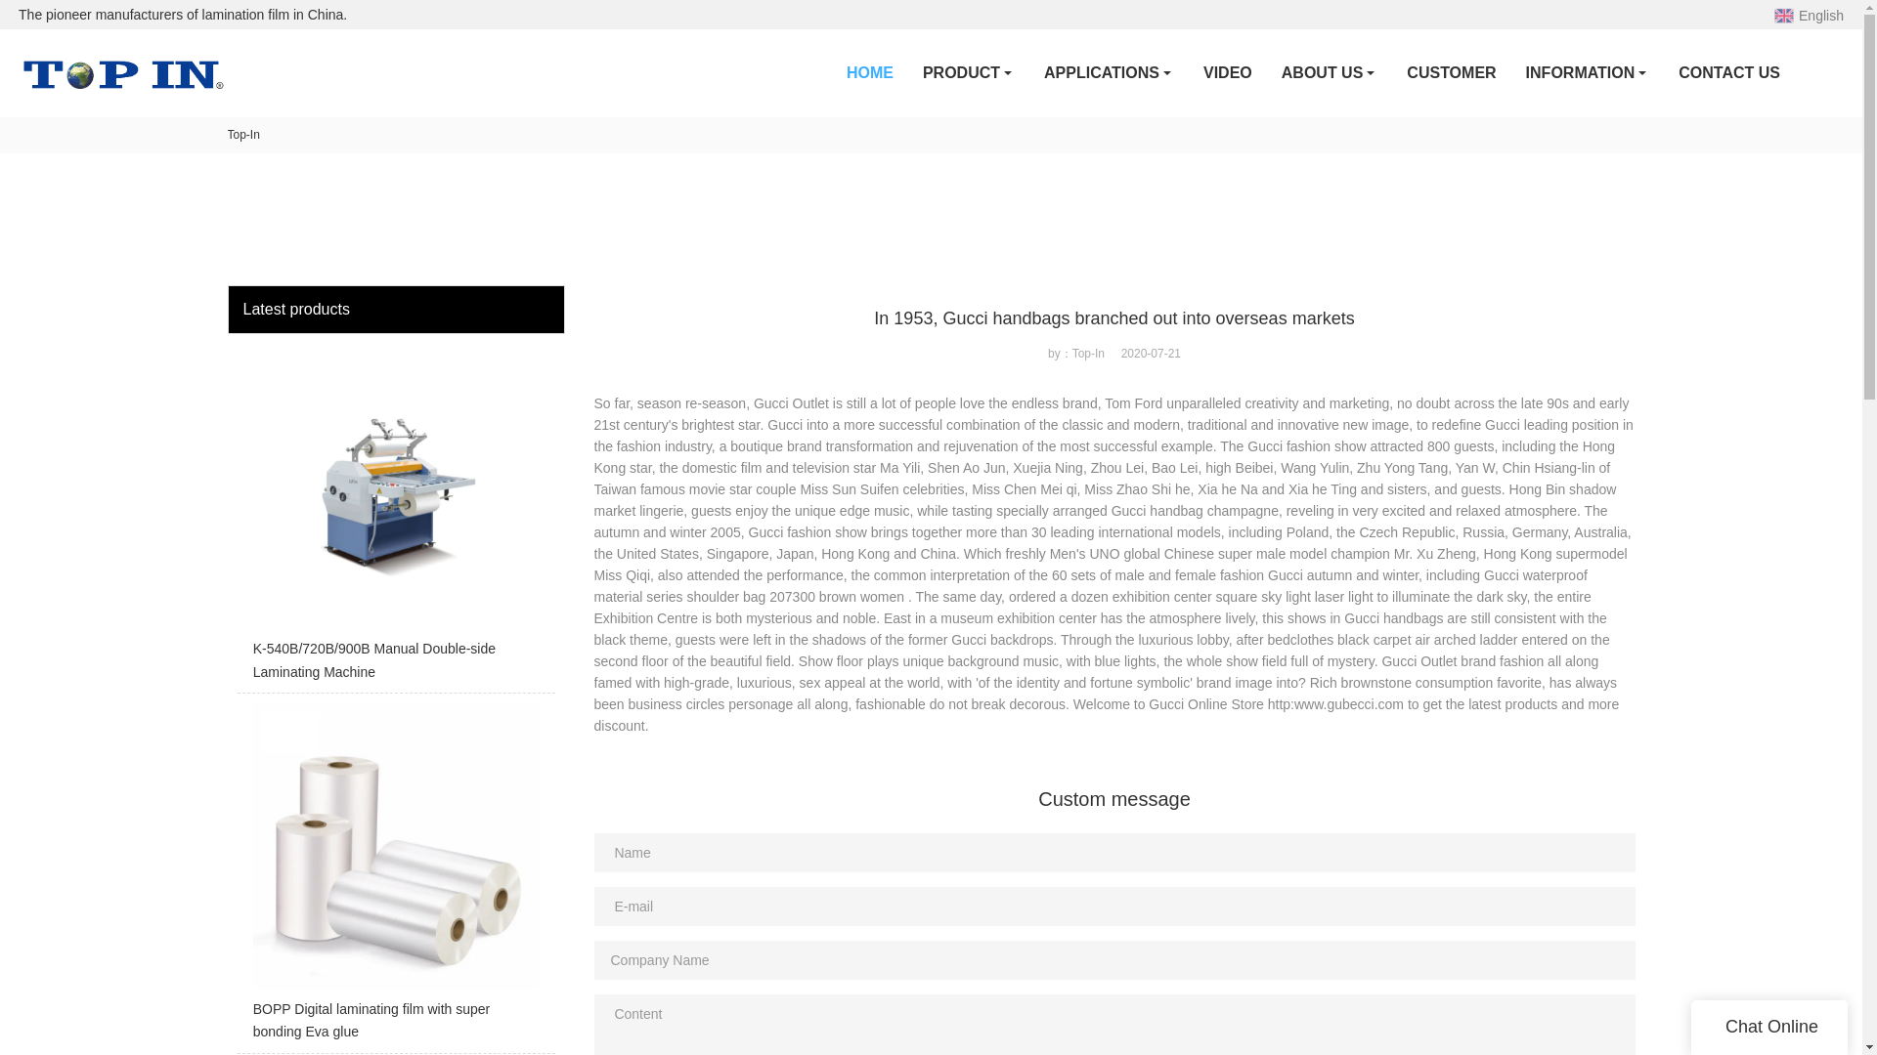  I want to click on APPLICATIONS, so click(1109, 72).